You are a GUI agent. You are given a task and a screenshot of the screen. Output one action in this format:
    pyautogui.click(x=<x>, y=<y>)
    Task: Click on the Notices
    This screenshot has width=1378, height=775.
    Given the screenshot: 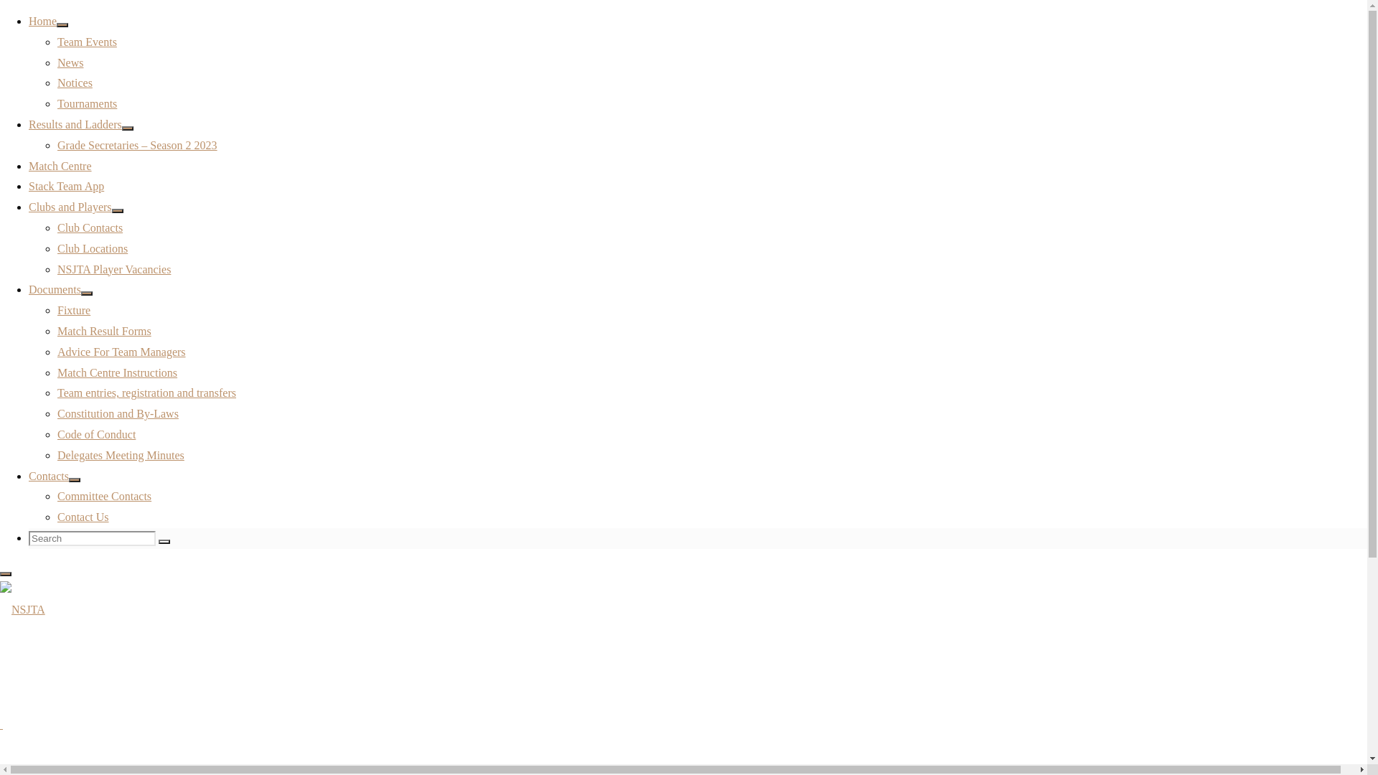 What is the action you would take?
    pyautogui.click(x=75, y=83)
    